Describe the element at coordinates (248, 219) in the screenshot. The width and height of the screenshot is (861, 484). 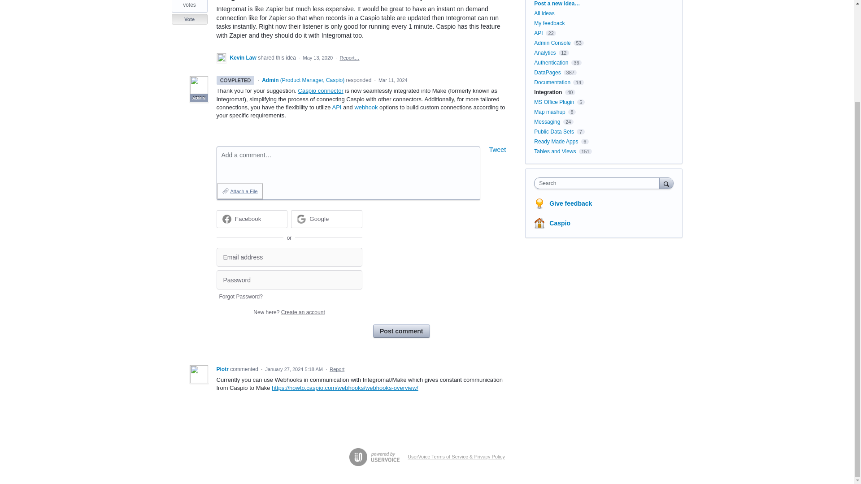
I see `Facebook` at that location.